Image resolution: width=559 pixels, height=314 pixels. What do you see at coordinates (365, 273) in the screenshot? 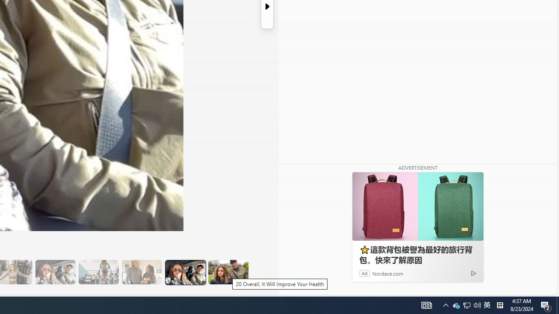
I see `Ad` at bounding box center [365, 273].